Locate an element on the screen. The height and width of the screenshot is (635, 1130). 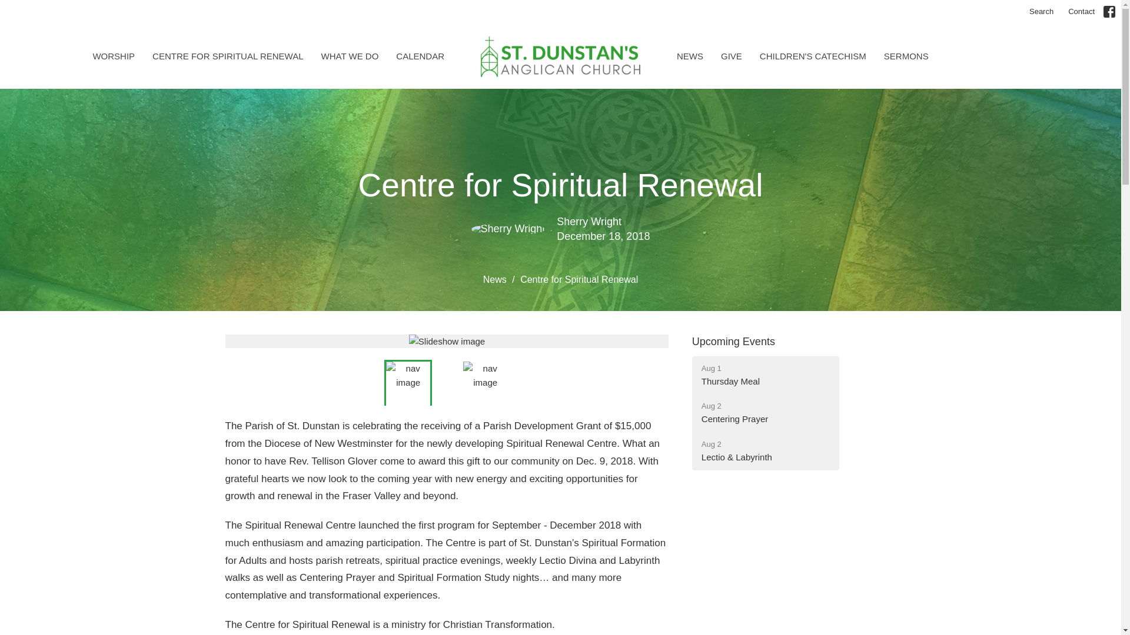
Upcoming Events is located at coordinates (733, 341).